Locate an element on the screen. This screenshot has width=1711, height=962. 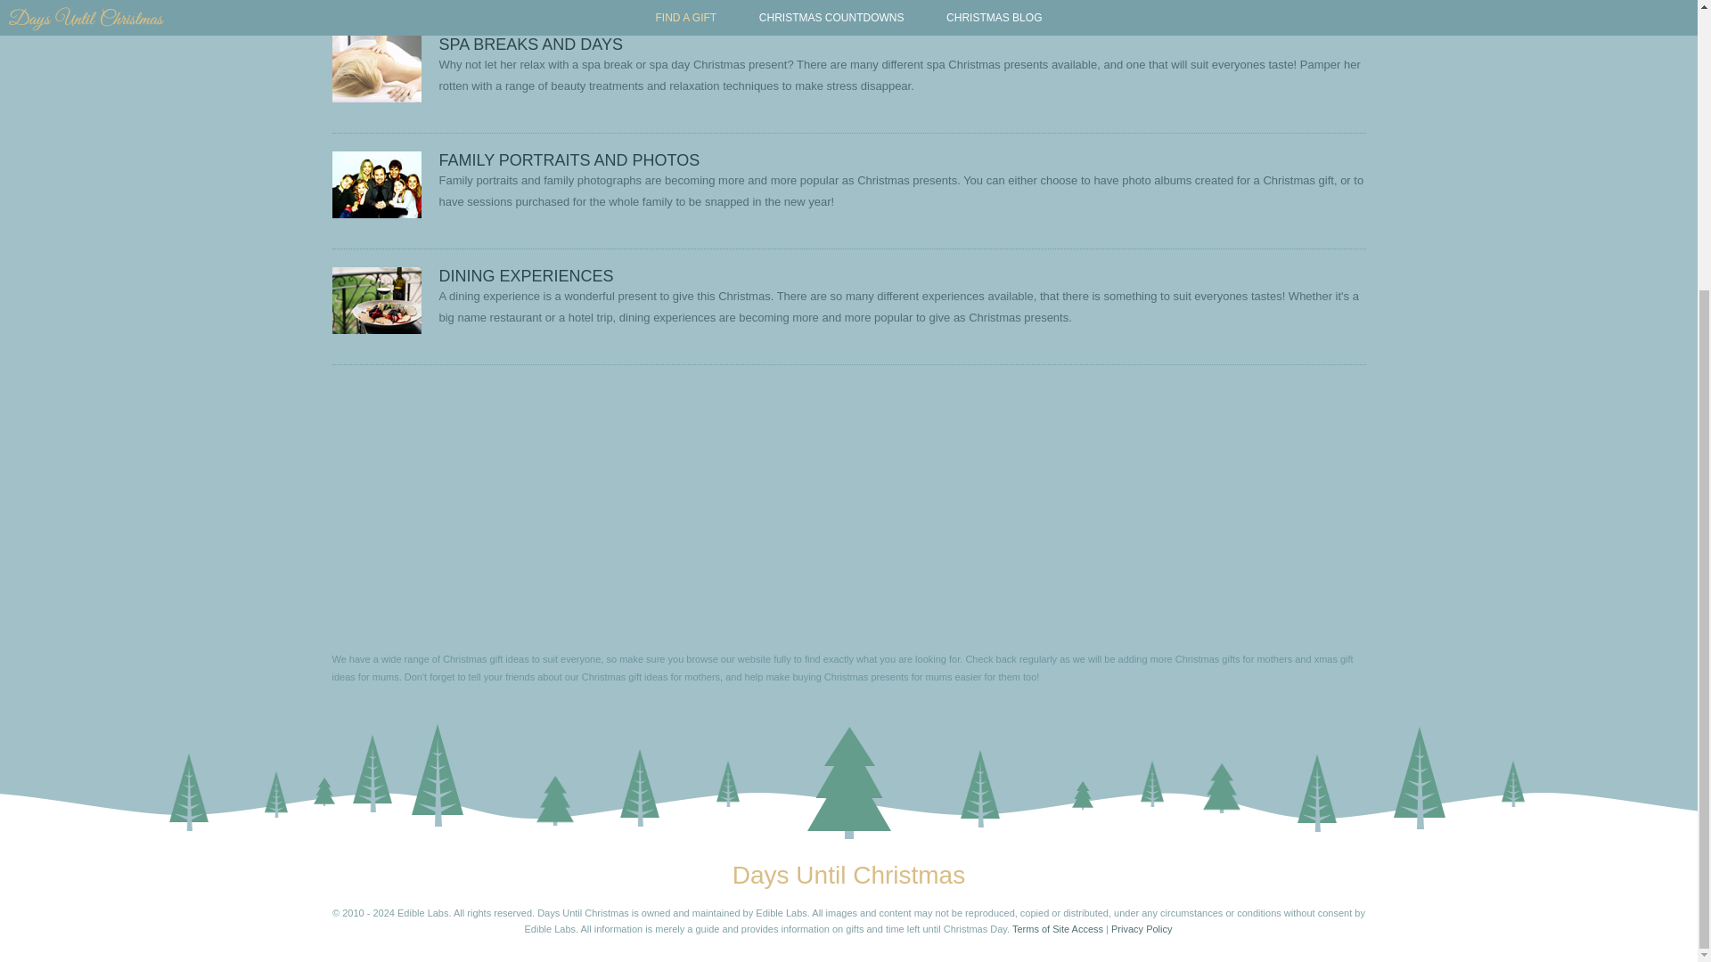
DINING EXPERIENCES is located at coordinates (525, 276).